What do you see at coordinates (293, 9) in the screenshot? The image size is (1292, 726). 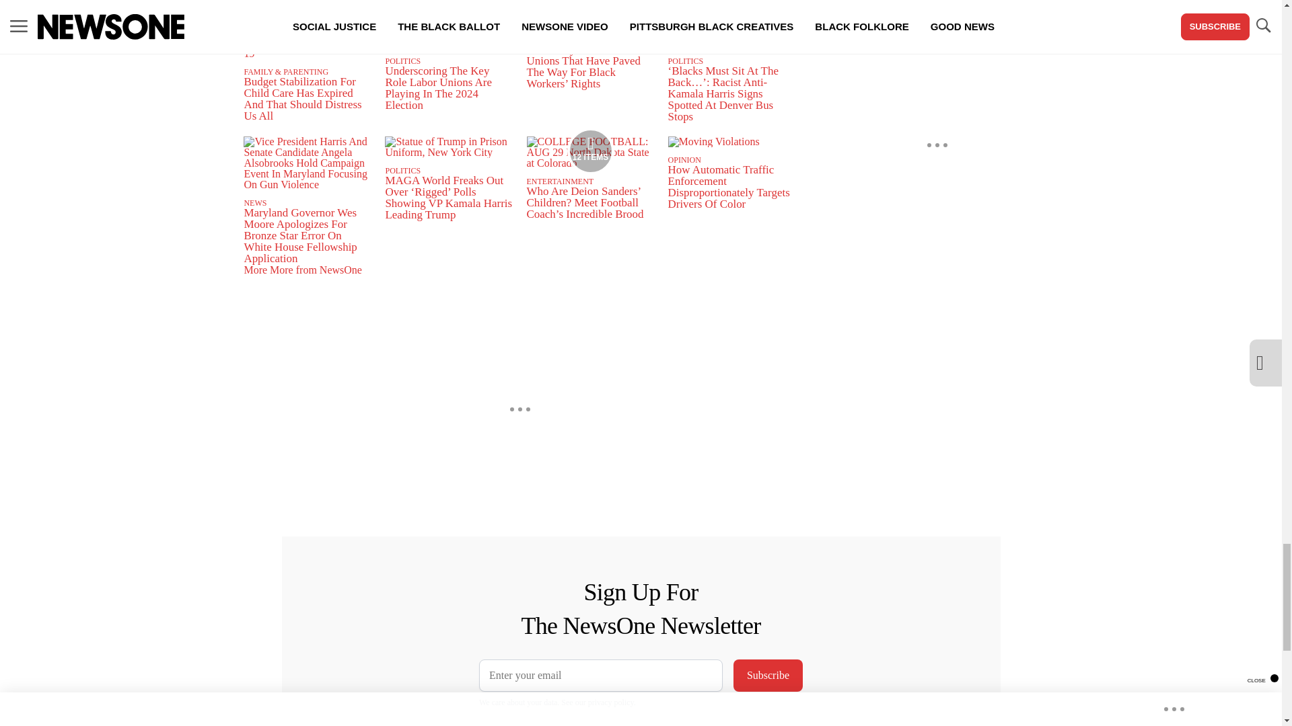 I see `More from NewsOne` at bounding box center [293, 9].